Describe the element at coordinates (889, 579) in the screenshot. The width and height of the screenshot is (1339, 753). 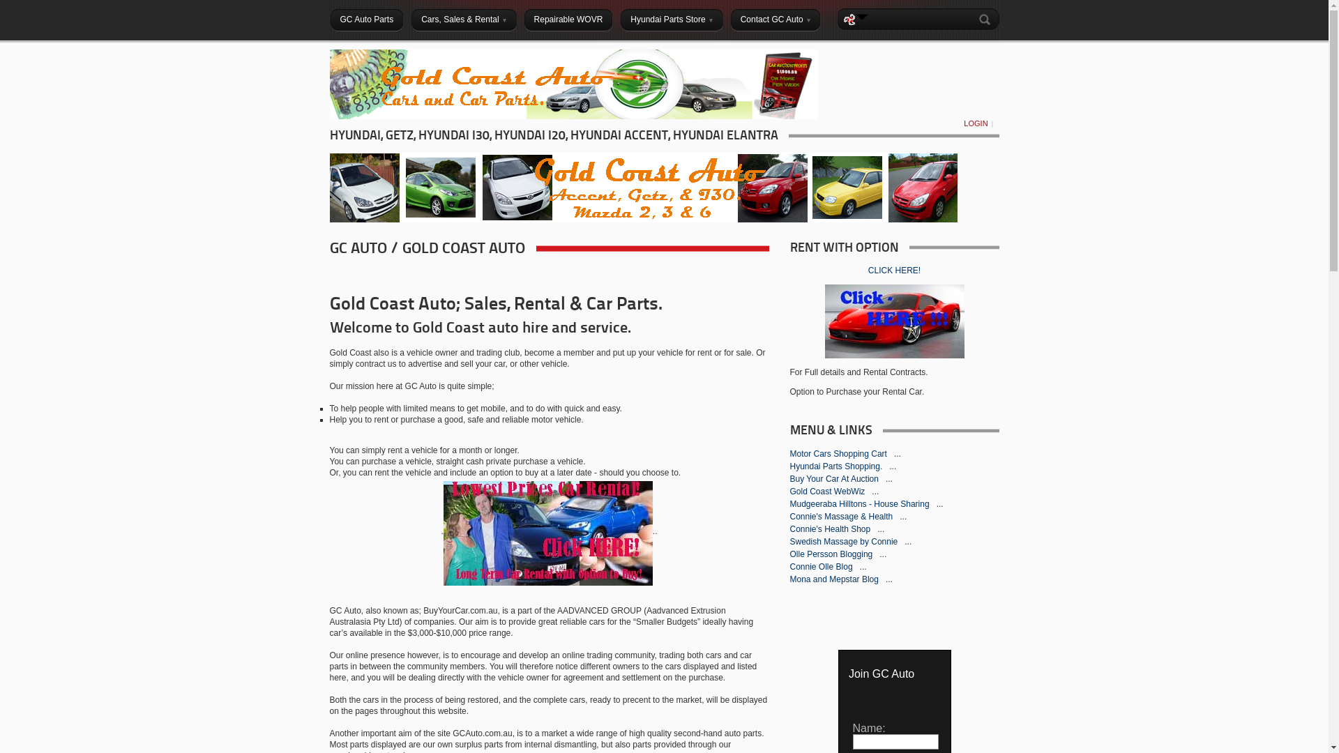
I see `...` at that location.